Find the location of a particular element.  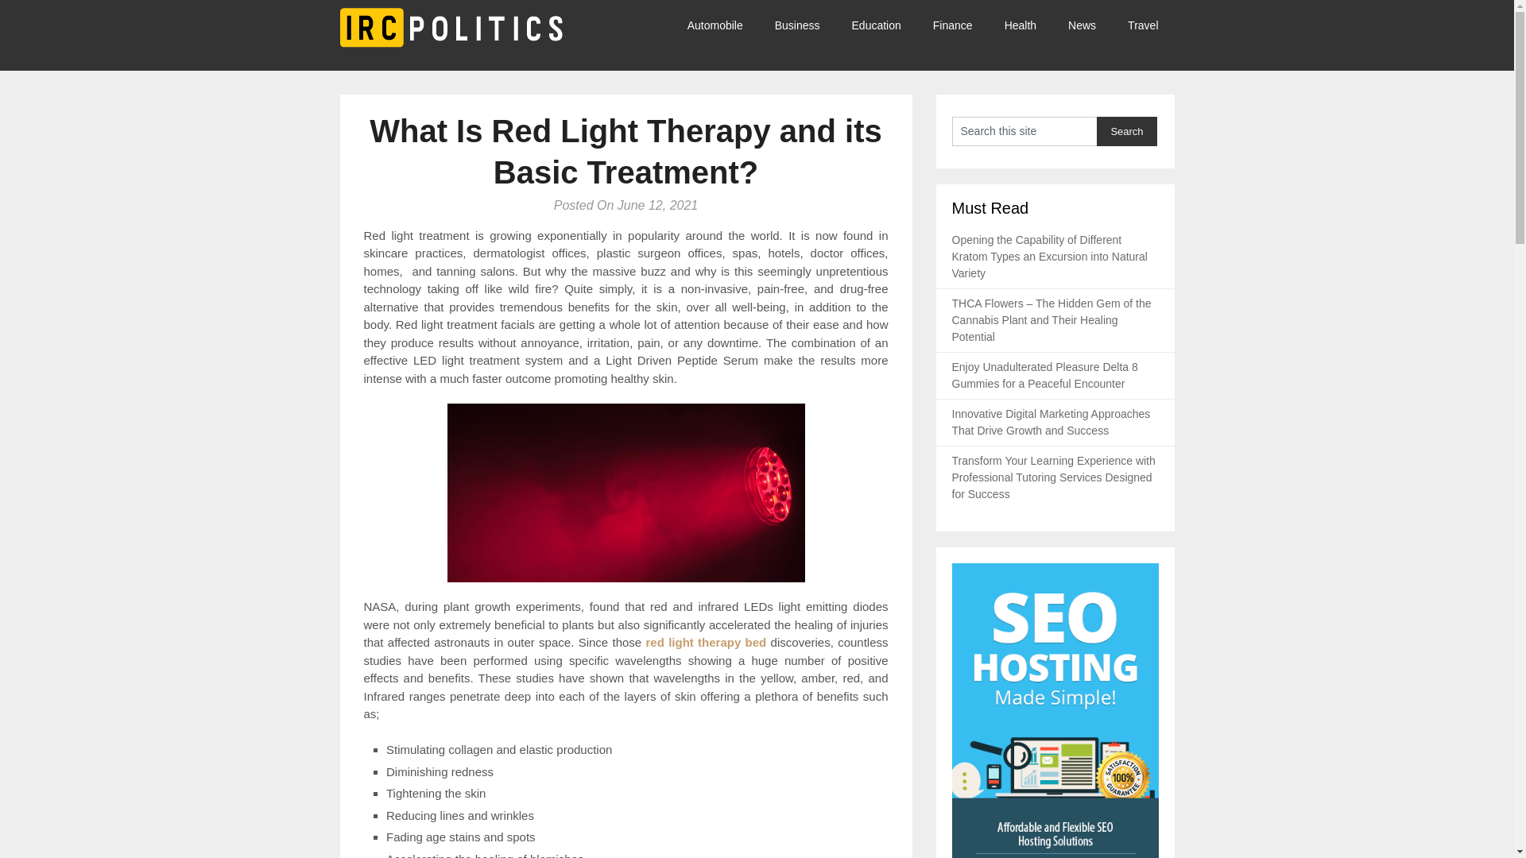

Education is located at coordinates (876, 25).